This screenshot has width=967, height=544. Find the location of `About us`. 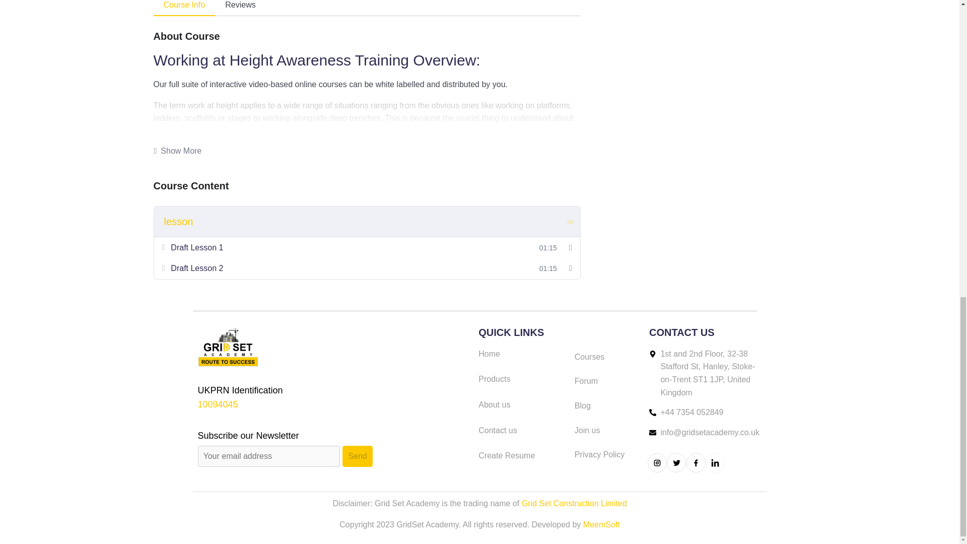

About us is located at coordinates (522, 404).